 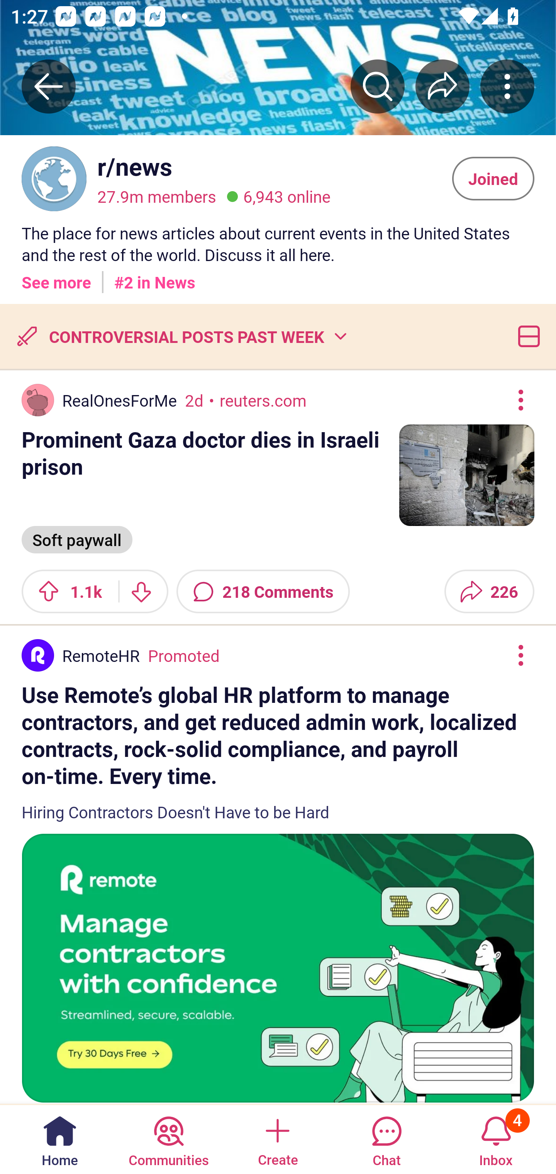 What do you see at coordinates (378, 86) in the screenshot?
I see `Search r/﻿news` at bounding box center [378, 86].